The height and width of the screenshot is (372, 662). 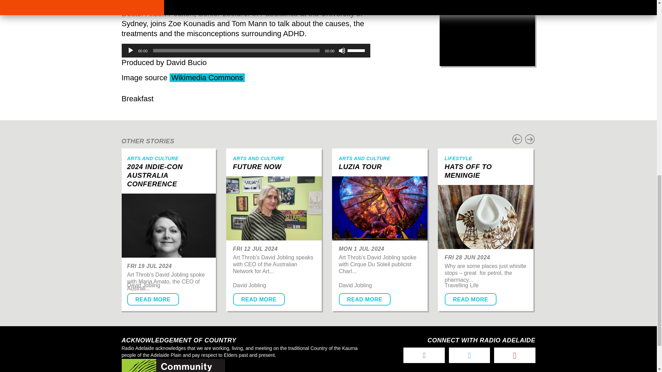 What do you see at coordinates (342, 50) in the screenshot?
I see `Mute` at bounding box center [342, 50].